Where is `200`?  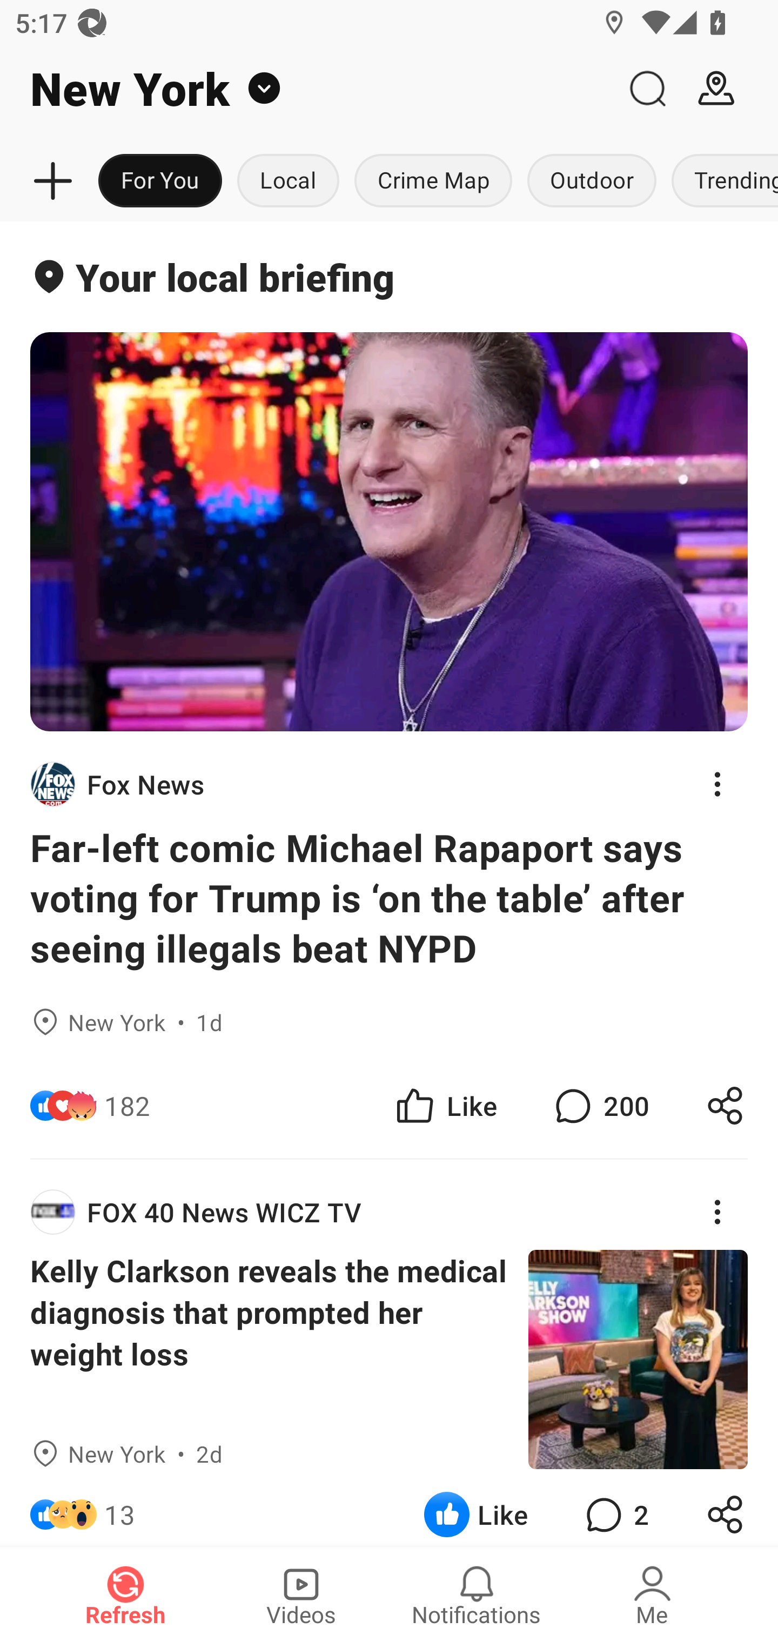
200 is located at coordinates (600, 1106).